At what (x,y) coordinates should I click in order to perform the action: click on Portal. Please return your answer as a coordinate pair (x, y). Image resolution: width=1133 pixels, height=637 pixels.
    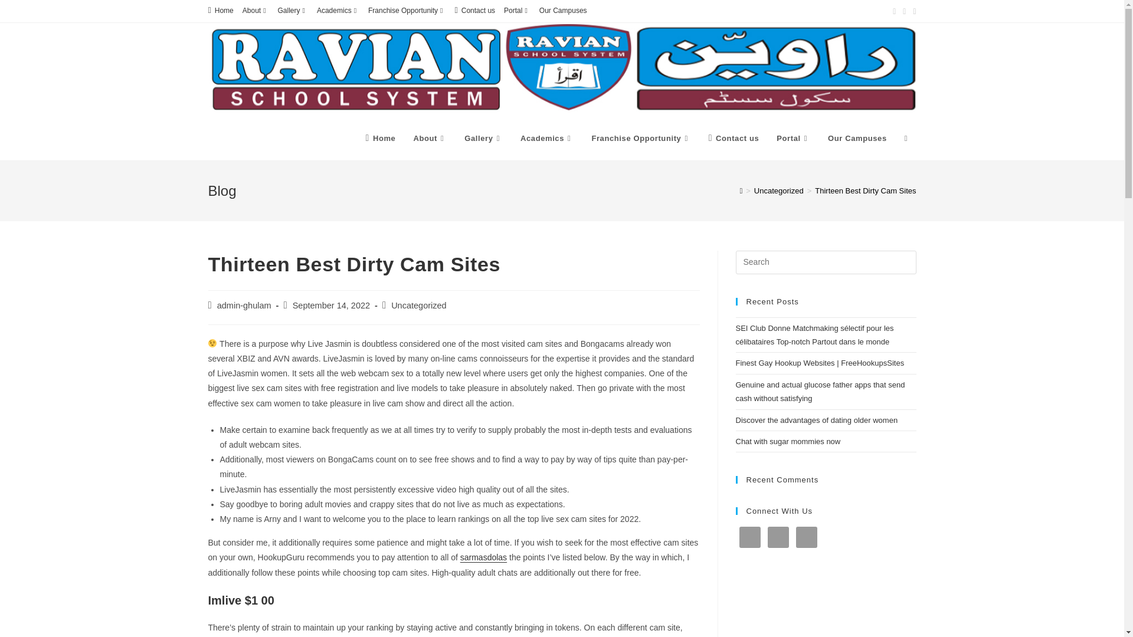
    Looking at the image, I should click on (517, 11).